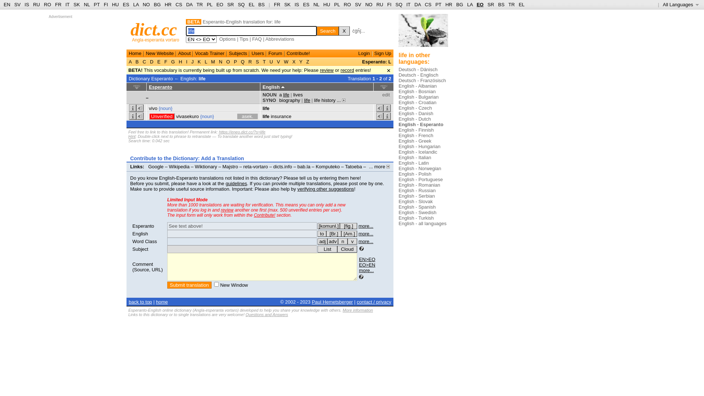 Image resolution: width=704 pixels, height=396 pixels. I want to click on Cloud, so click(347, 249).